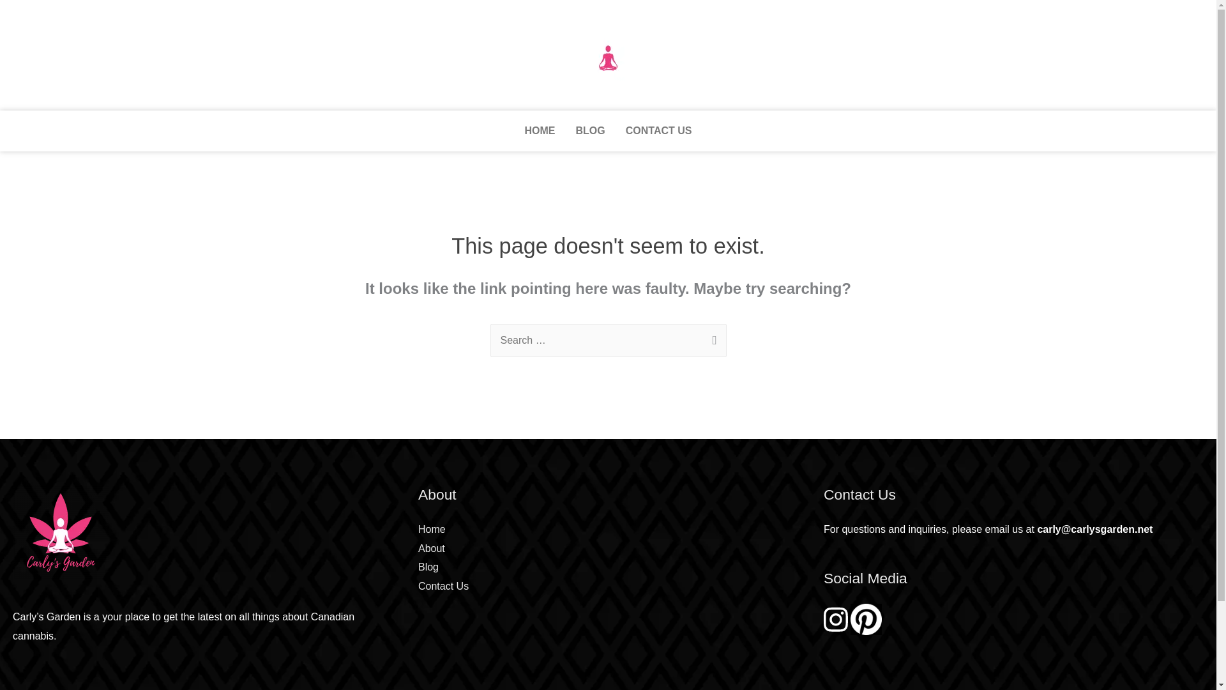 The height and width of the screenshot is (690, 1226). I want to click on BLOG, so click(590, 130).